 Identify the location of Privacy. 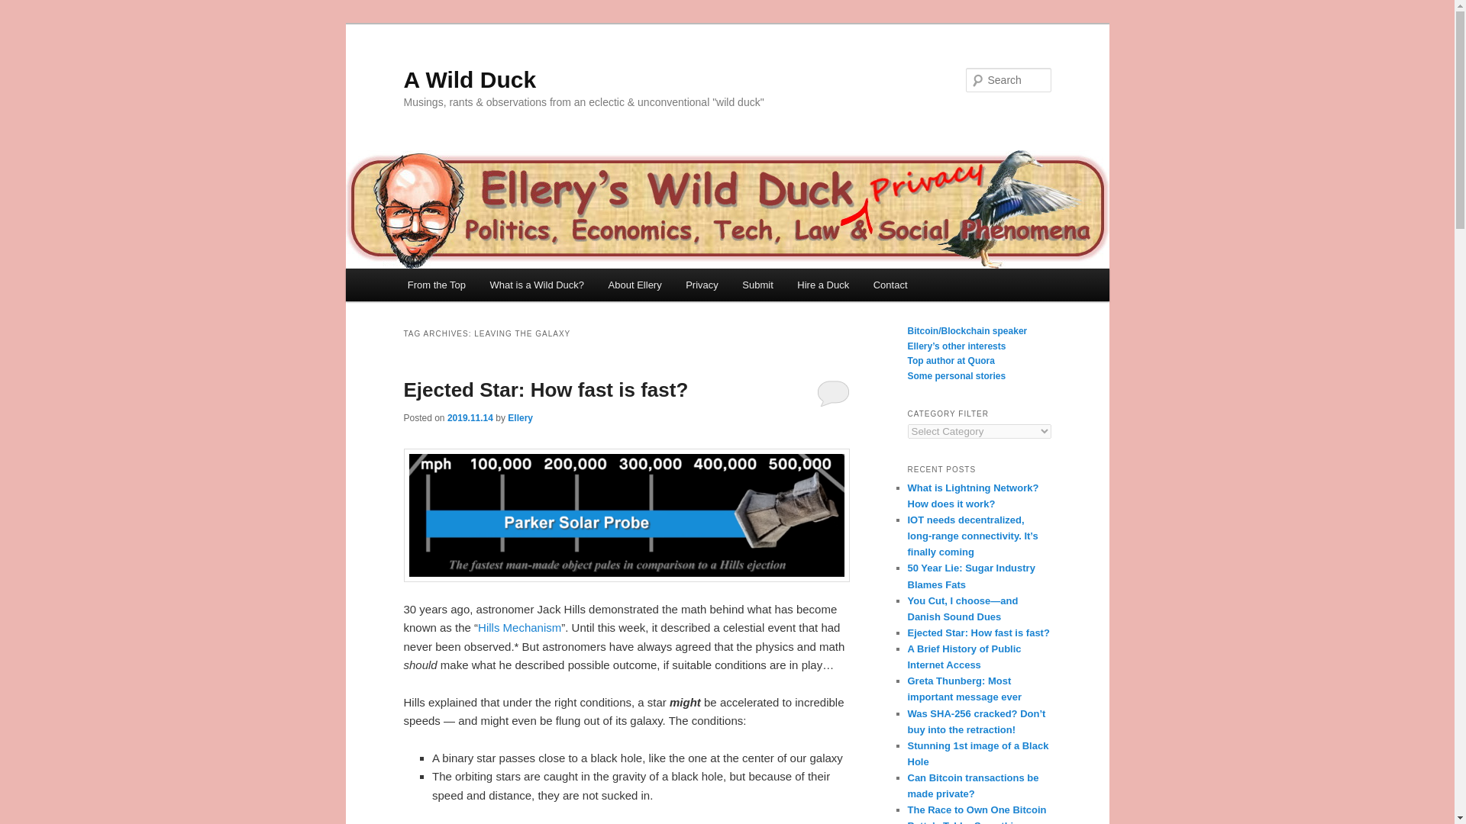
(701, 285).